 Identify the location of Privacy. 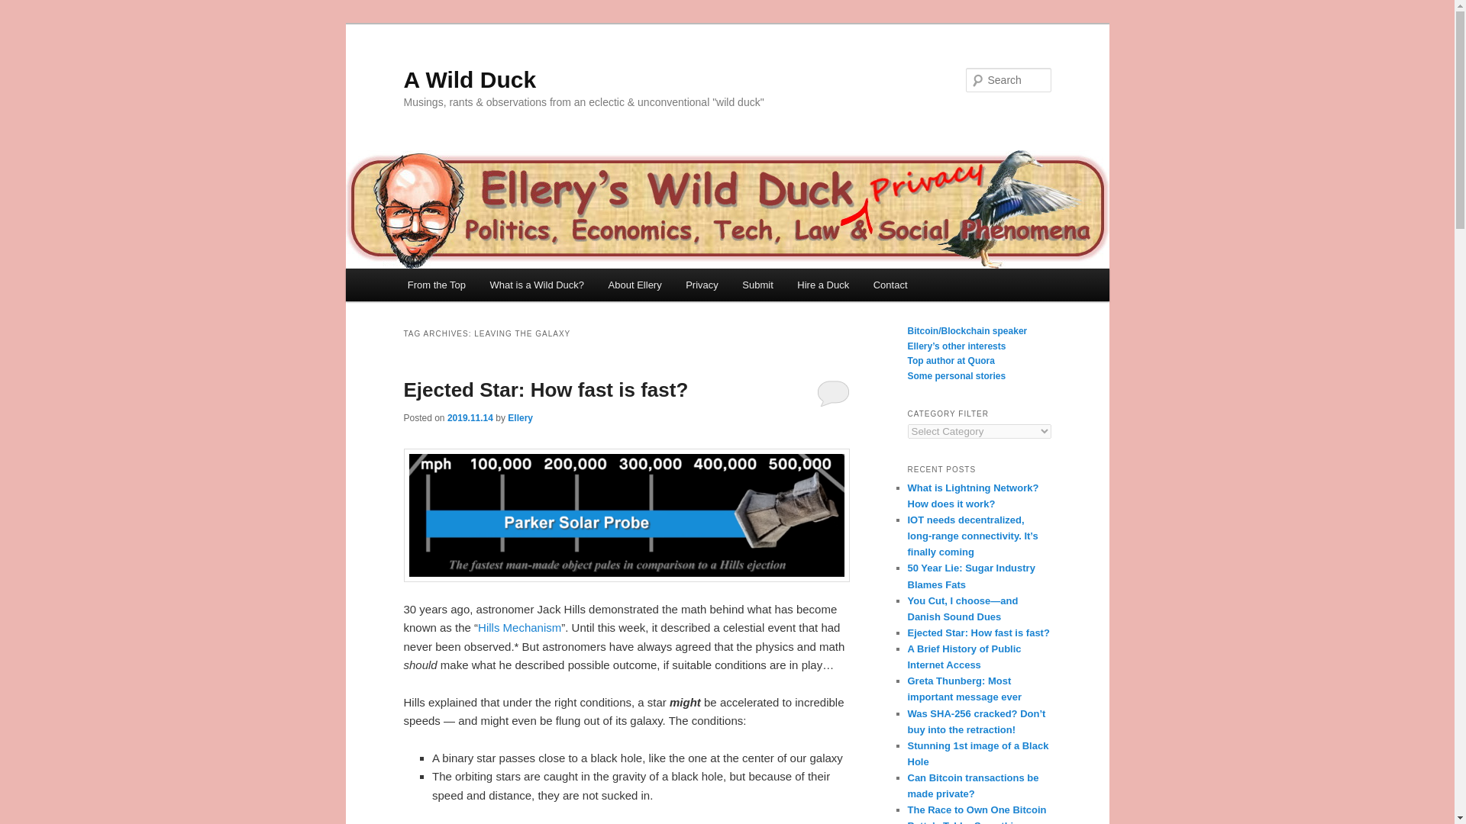
(701, 285).